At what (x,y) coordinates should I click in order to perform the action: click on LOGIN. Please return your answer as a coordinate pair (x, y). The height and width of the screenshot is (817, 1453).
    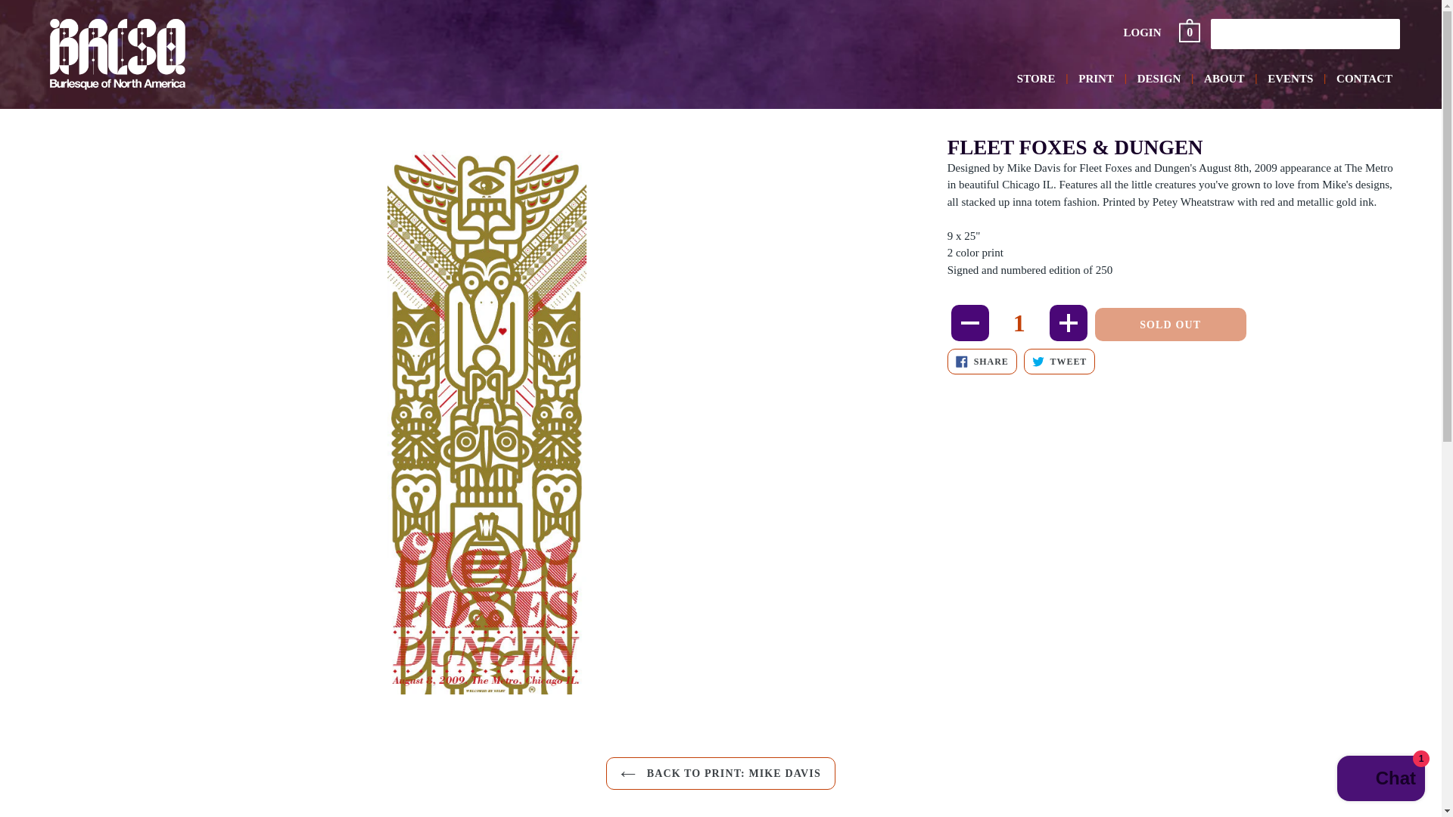
    Looking at the image, I should click on (1159, 79).